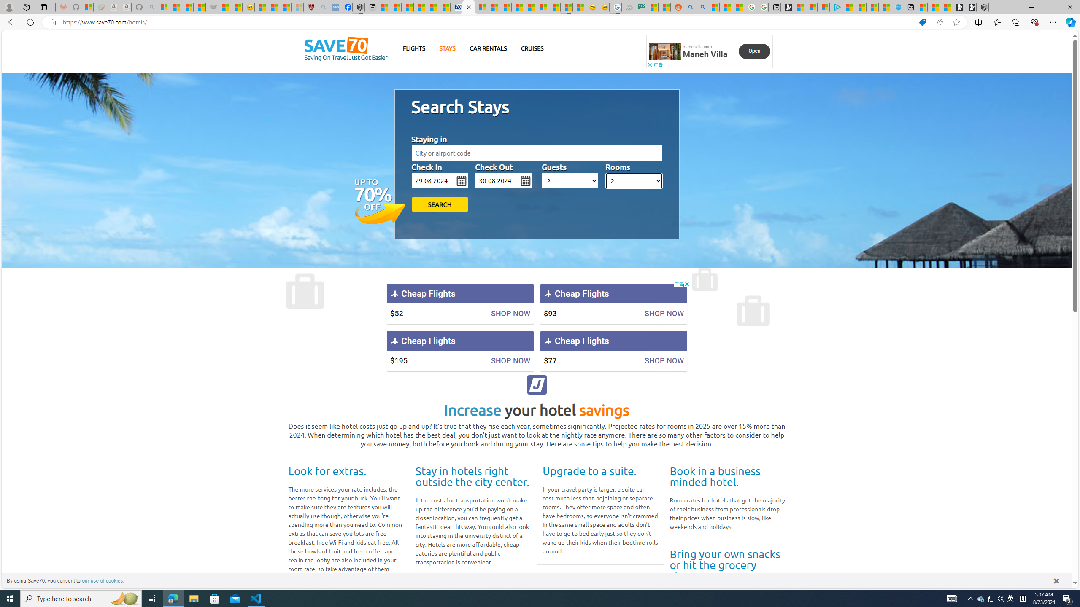  What do you see at coordinates (613, 303) in the screenshot?
I see `Cheap Flights $93 SHOP NOW` at bounding box center [613, 303].